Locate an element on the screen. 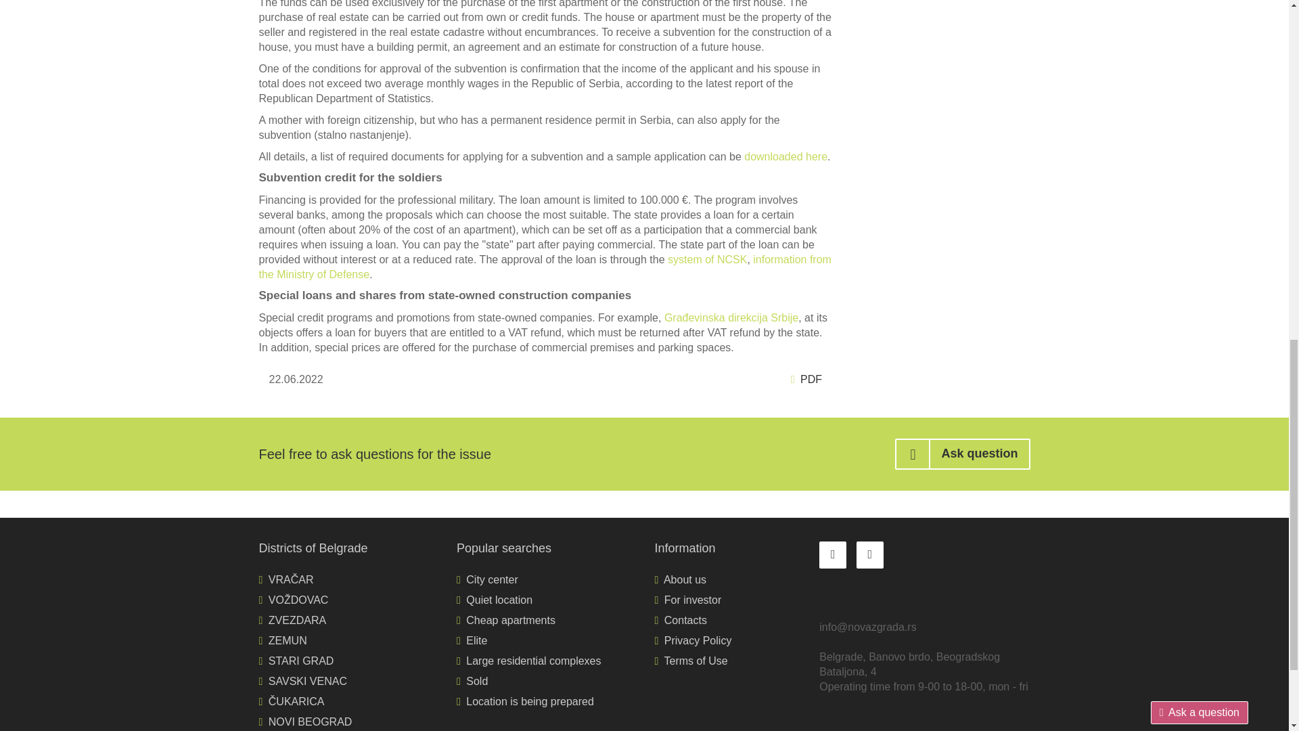  system of NCSK is located at coordinates (707, 259).